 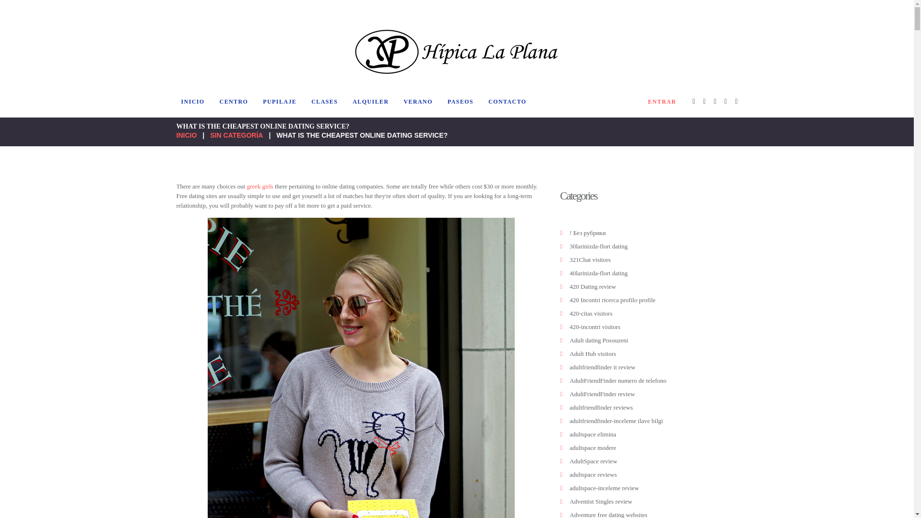 What do you see at coordinates (457, 52) in the screenshot?
I see `Hiplica La Plana` at bounding box center [457, 52].